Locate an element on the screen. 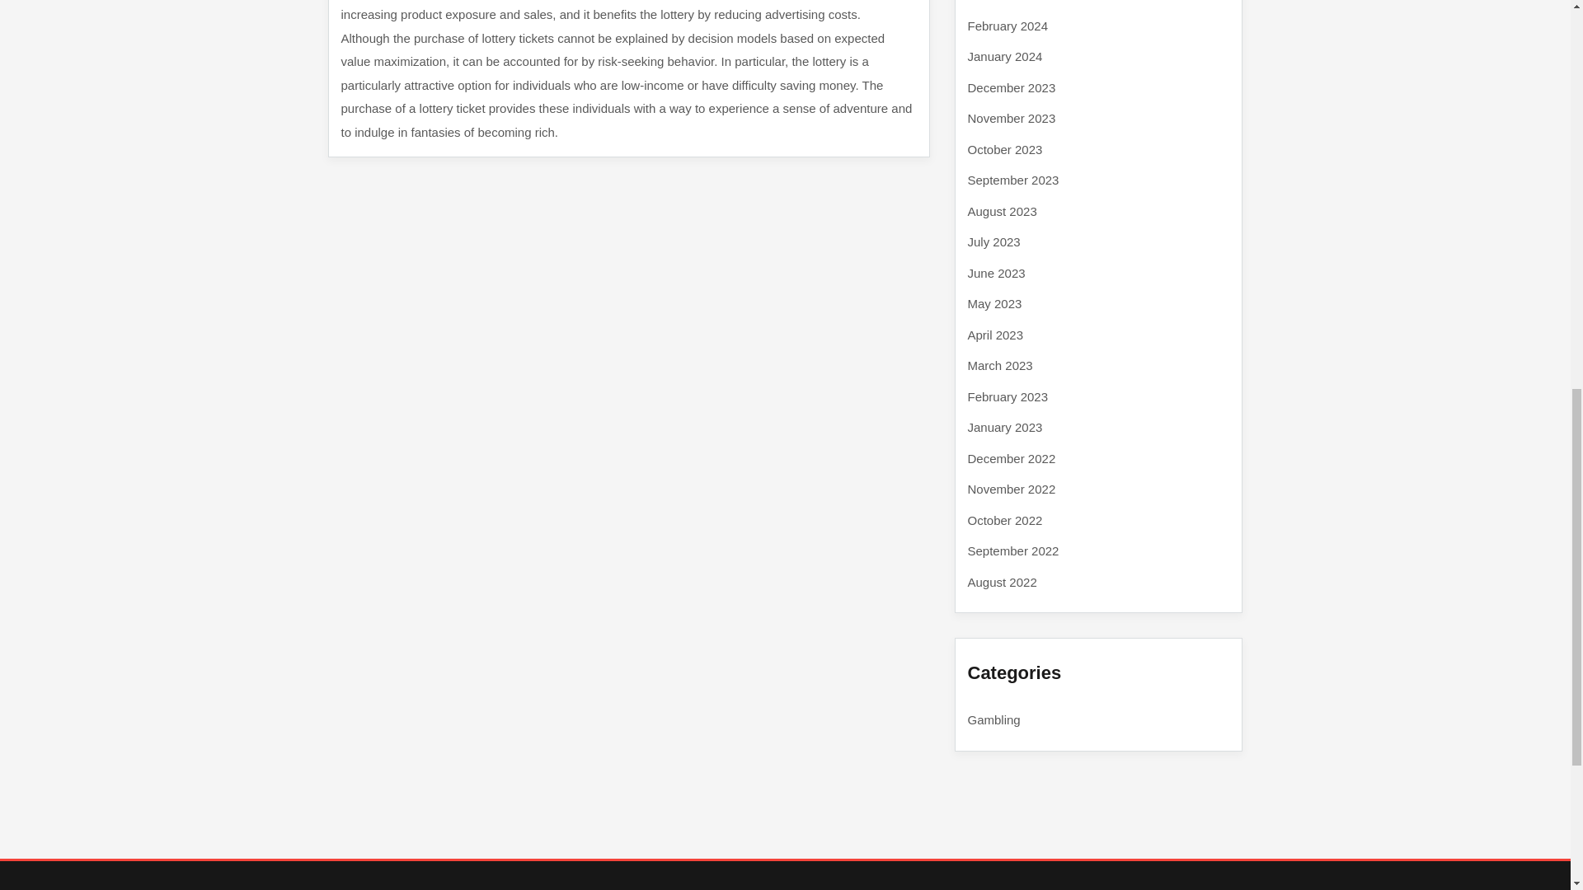 This screenshot has height=890, width=1583. March 2024 is located at coordinates (1000, 1).